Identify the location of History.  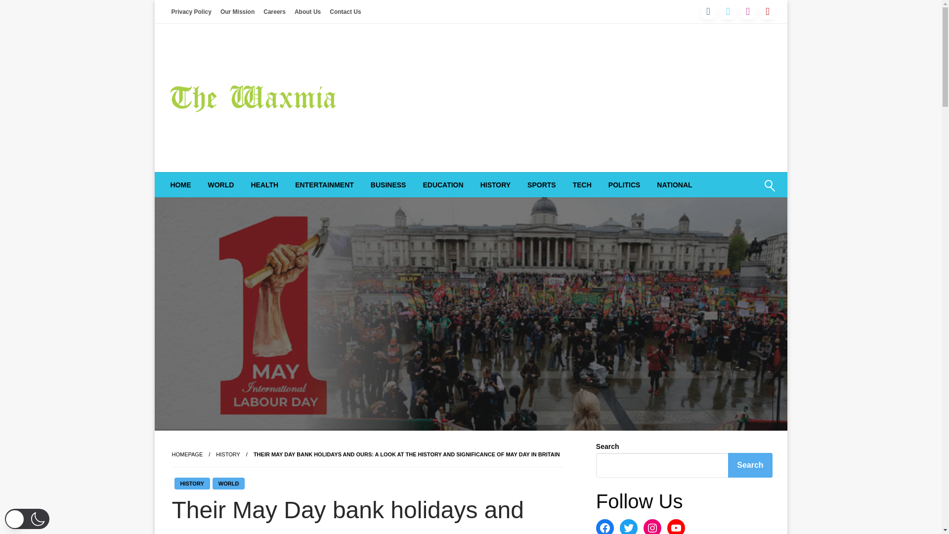
(228, 454).